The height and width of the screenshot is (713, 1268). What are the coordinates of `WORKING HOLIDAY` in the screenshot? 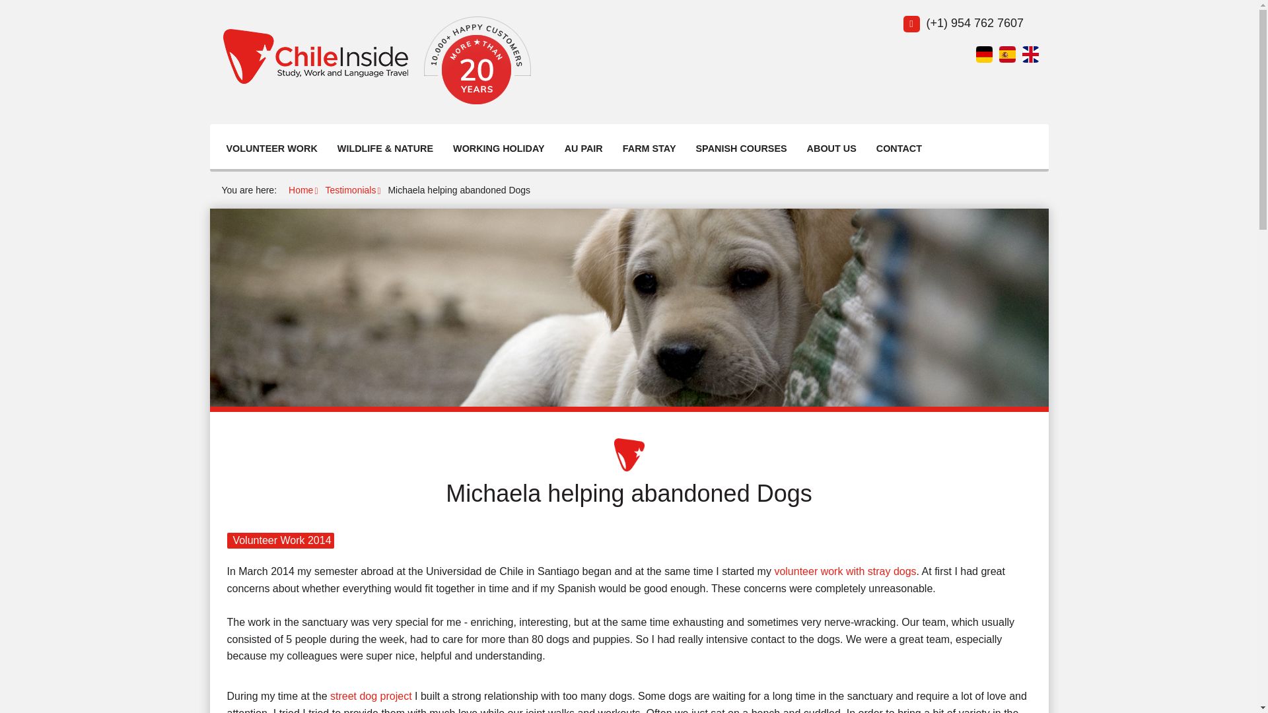 It's located at (499, 149).